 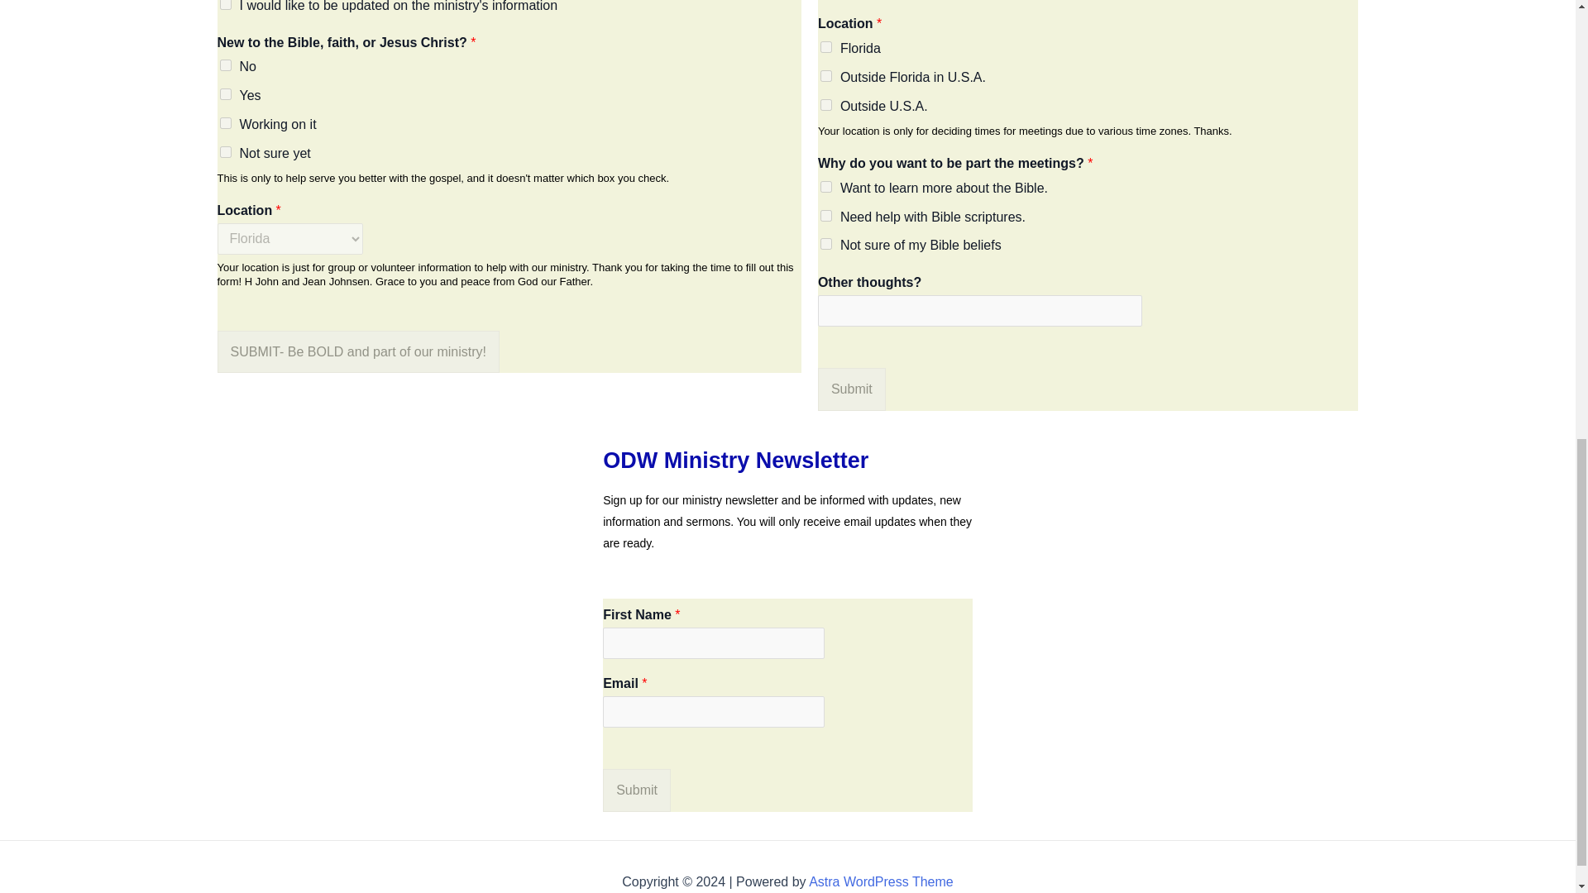 I want to click on Outside Florida in U.S.A., so click(x=826, y=76).